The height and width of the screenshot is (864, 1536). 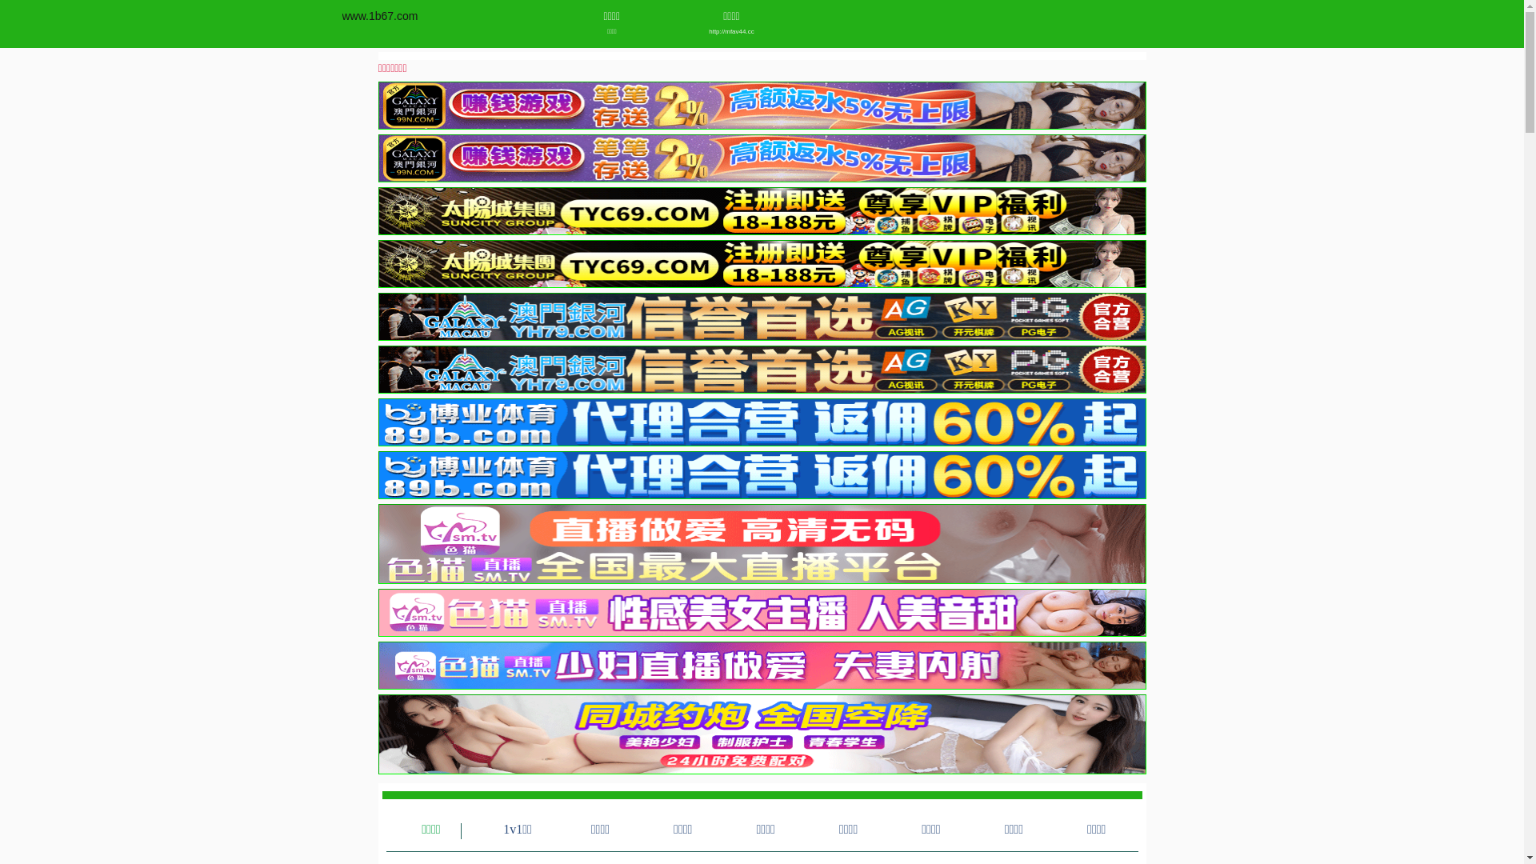 I want to click on http://mfav44.cc, so click(x=731, y=32).